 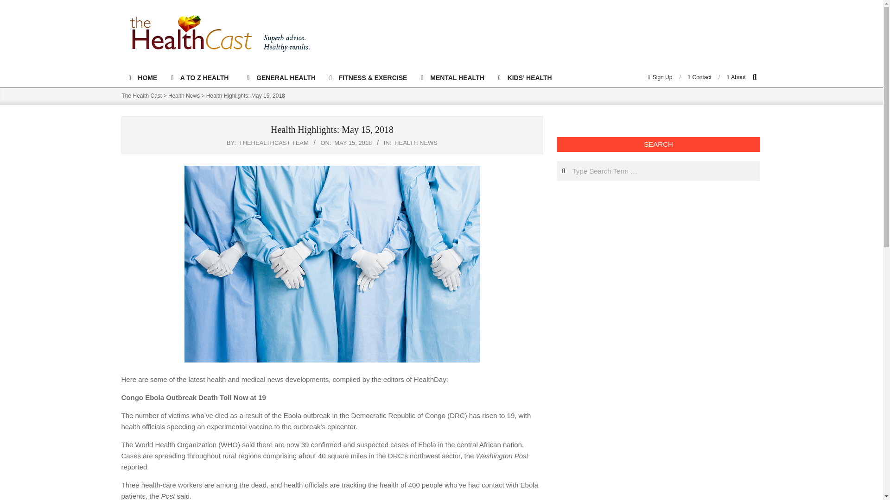 I want to click on HOME, so click(x=142, y=78).